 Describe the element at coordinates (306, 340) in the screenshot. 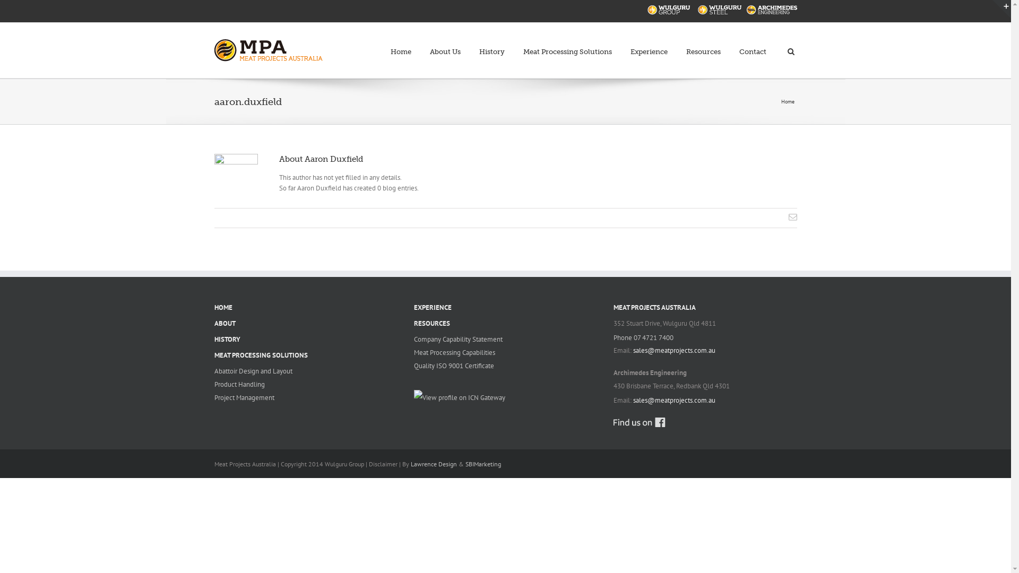

I see `HISTORY` at that location.